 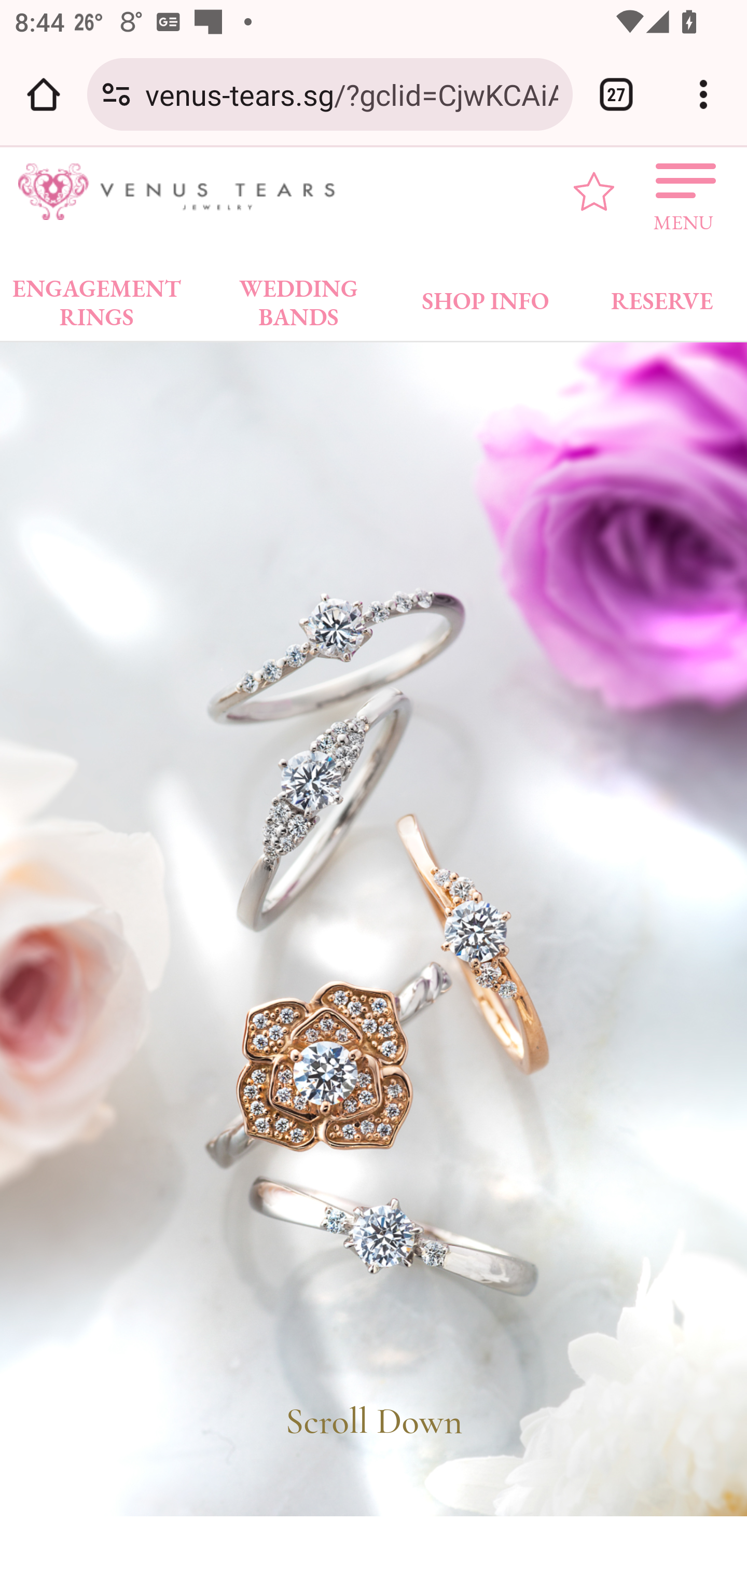 I want to click on favourite, so click(x=594, y=191).